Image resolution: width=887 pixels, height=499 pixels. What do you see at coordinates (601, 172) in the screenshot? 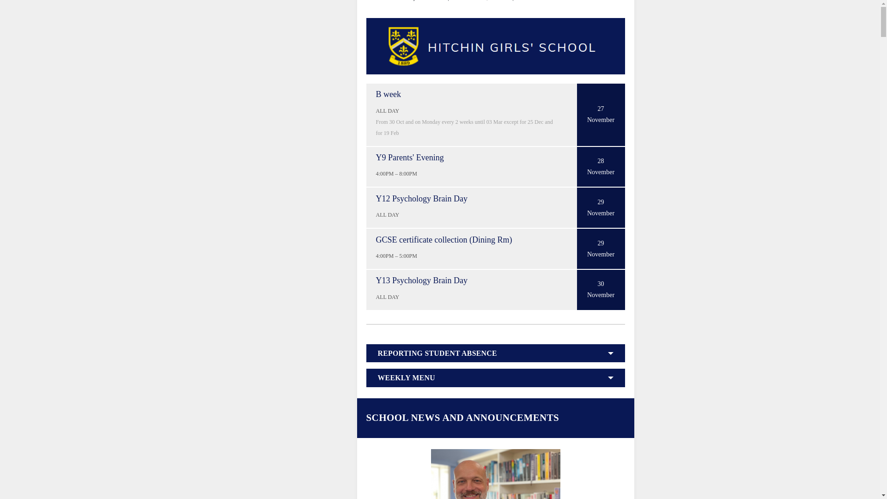
I see `November` at bounding box center [601, 172].